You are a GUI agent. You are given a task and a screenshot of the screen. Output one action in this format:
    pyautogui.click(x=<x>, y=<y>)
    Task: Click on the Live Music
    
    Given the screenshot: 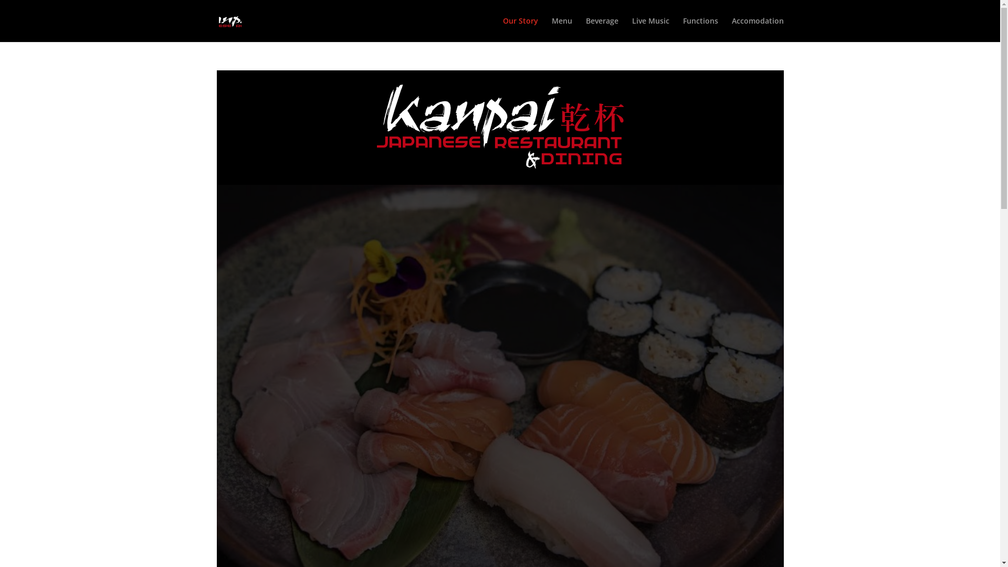 What is the action you would take?
    pyautogui.click(x=651, y=29)
    